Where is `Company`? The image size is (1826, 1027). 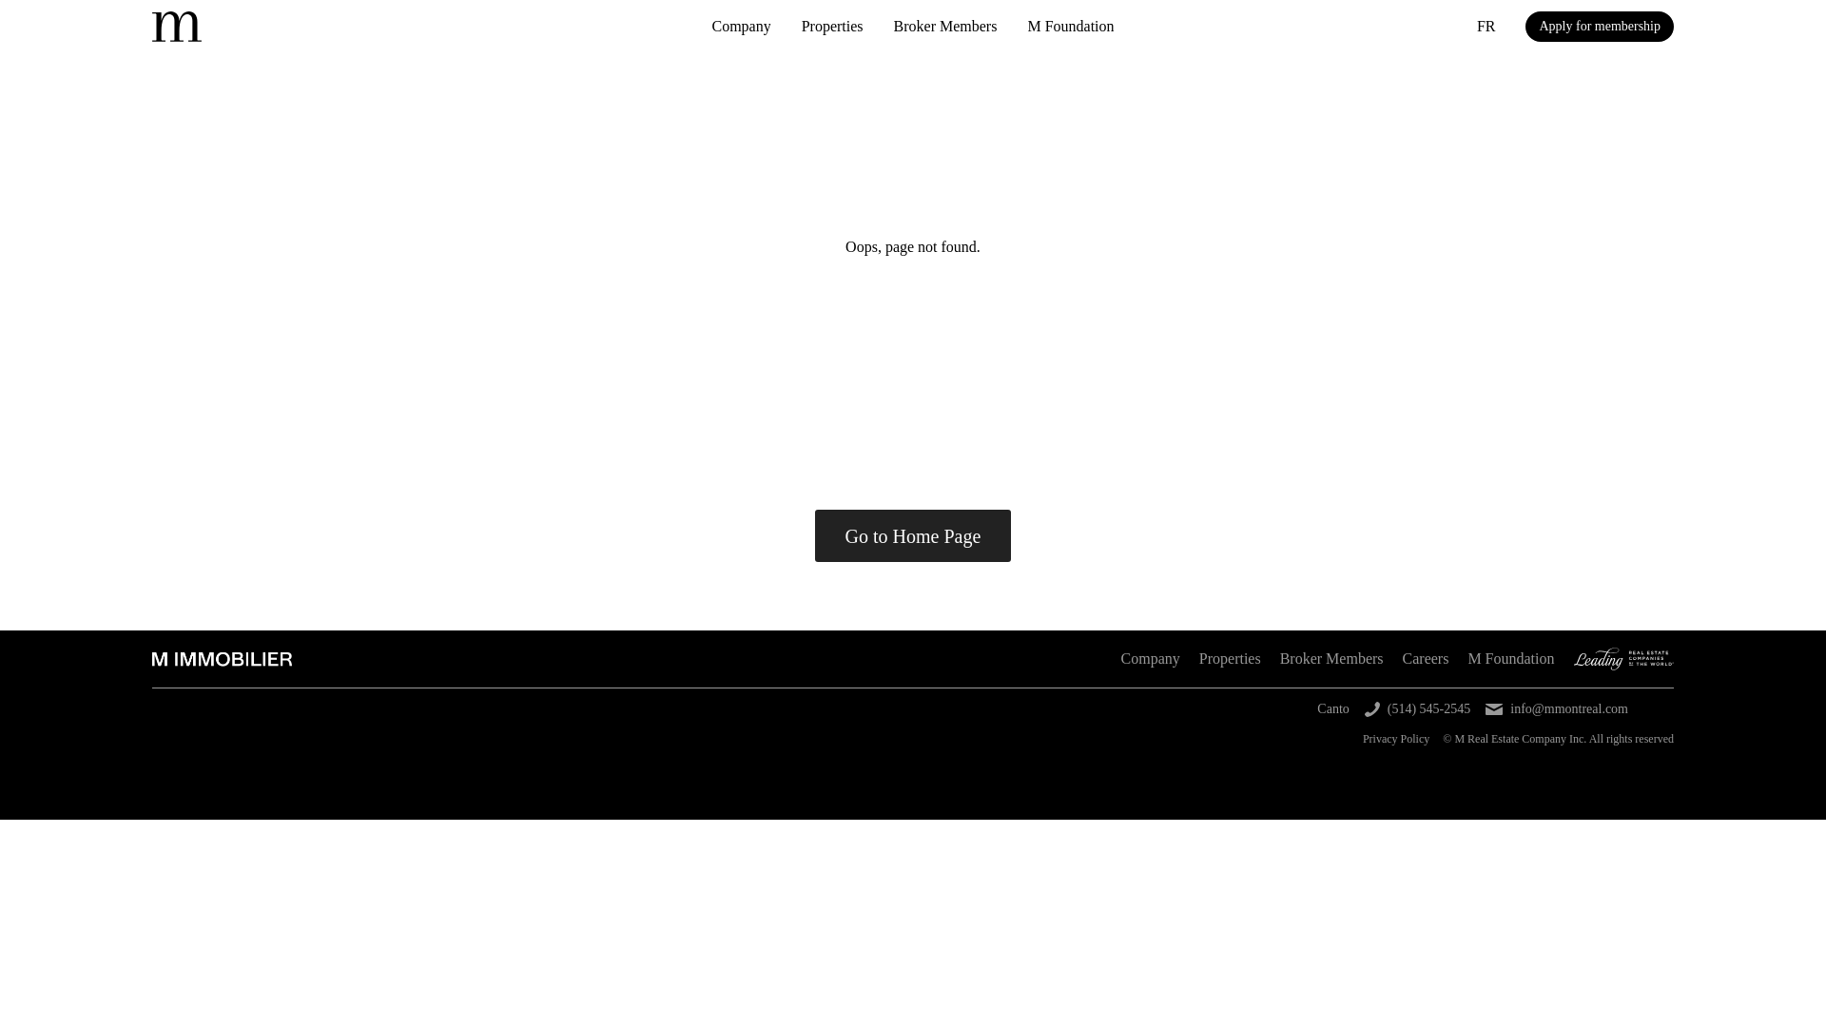 Company is located at coordinates (741, 27).